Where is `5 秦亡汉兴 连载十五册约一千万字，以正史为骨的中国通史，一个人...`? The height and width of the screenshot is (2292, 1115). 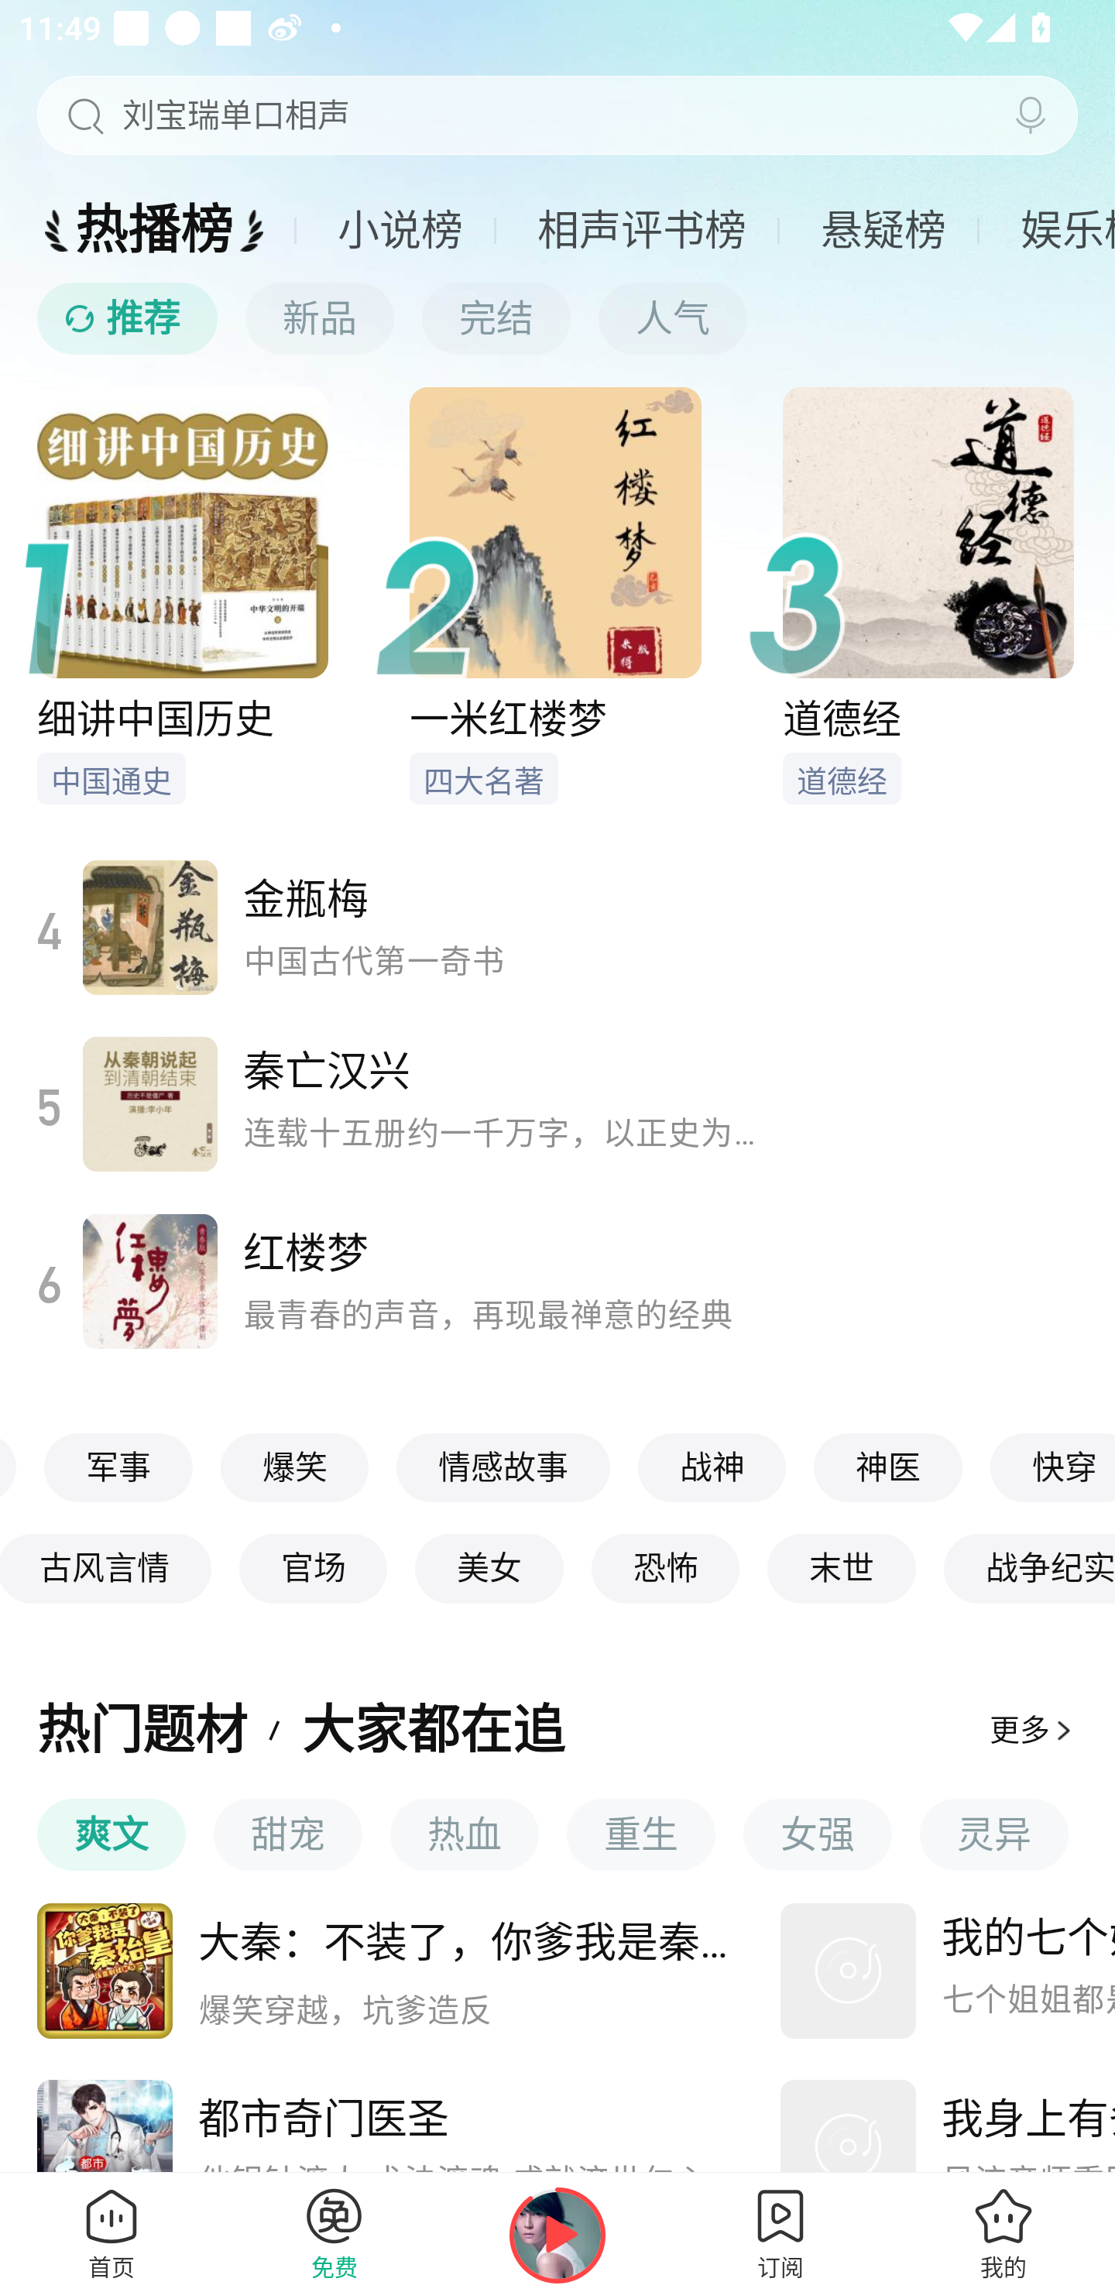
5 秦亡汉兴 连载十五册约一千万字，以正史为骨的中国通史，一个人... is located at coordinates (384, 1103).